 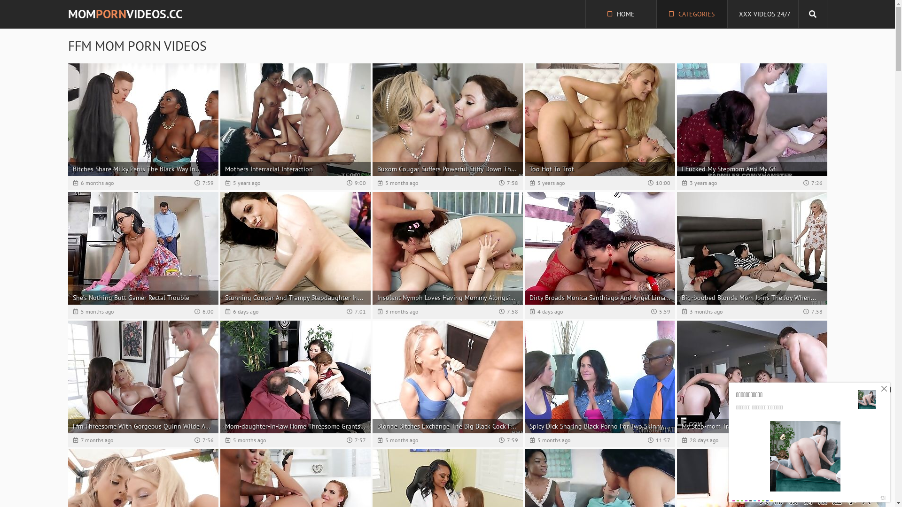 I want to click on CATEGORIES, so click(x=692, y=14).